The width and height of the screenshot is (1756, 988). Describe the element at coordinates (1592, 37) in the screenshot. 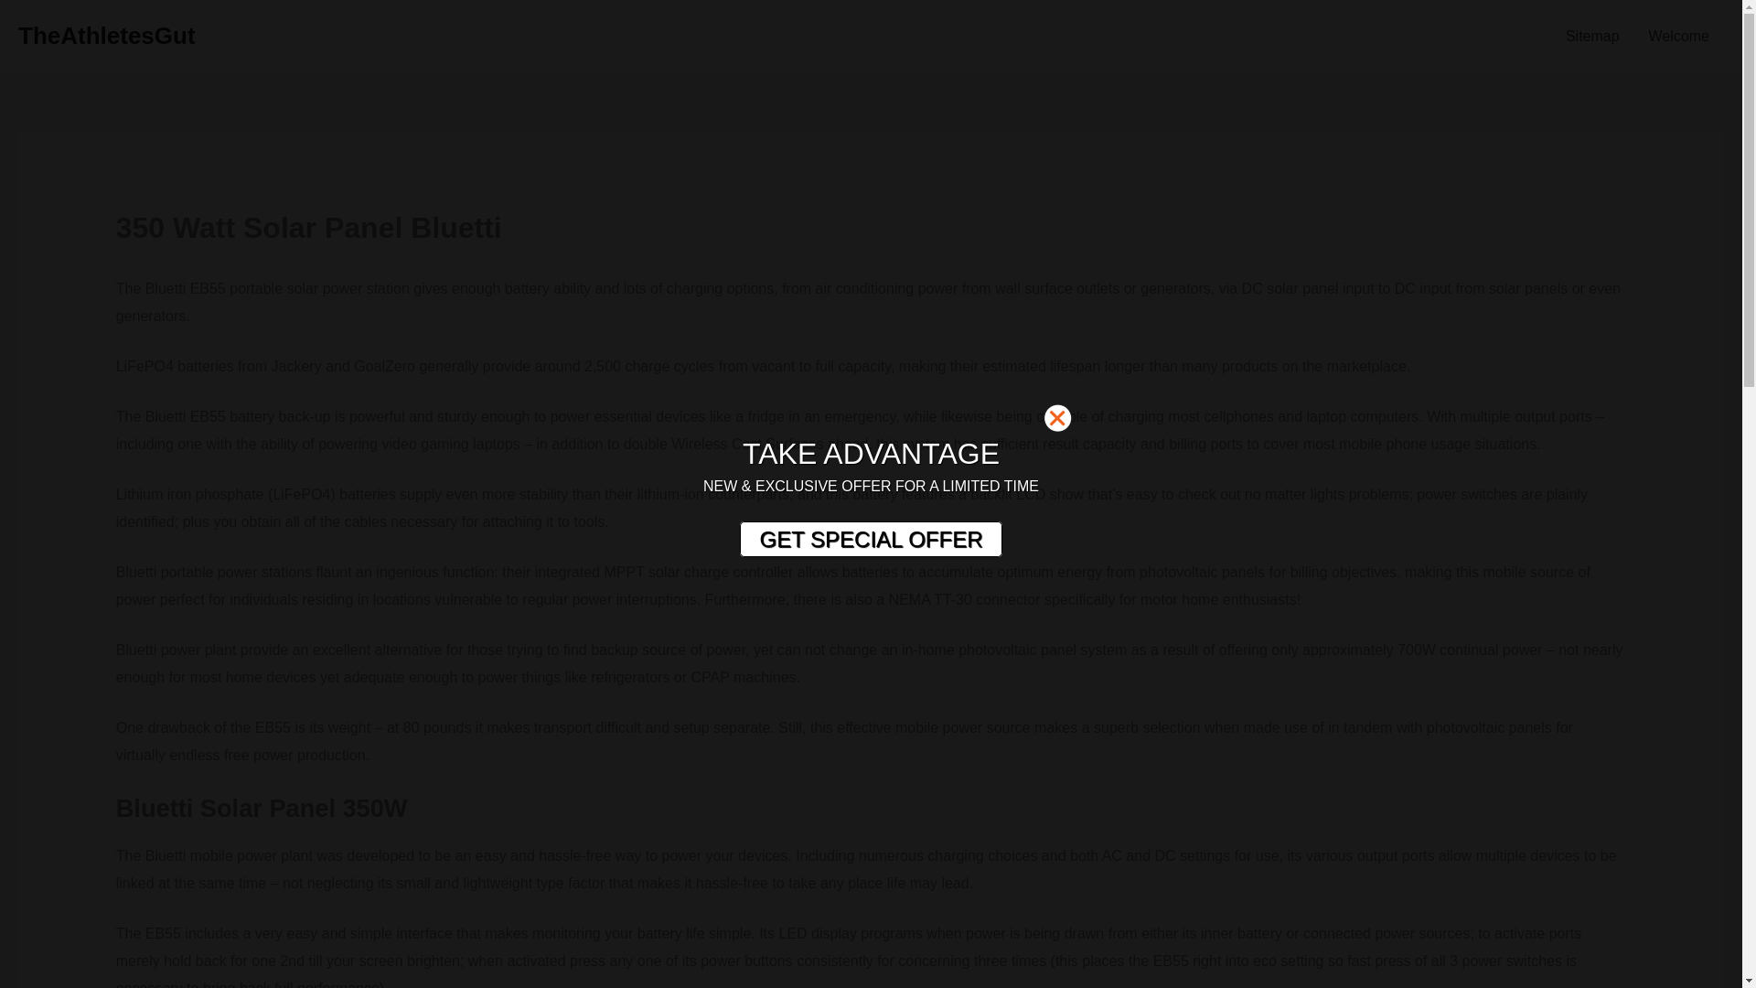

I see `Sitemap` at that location.